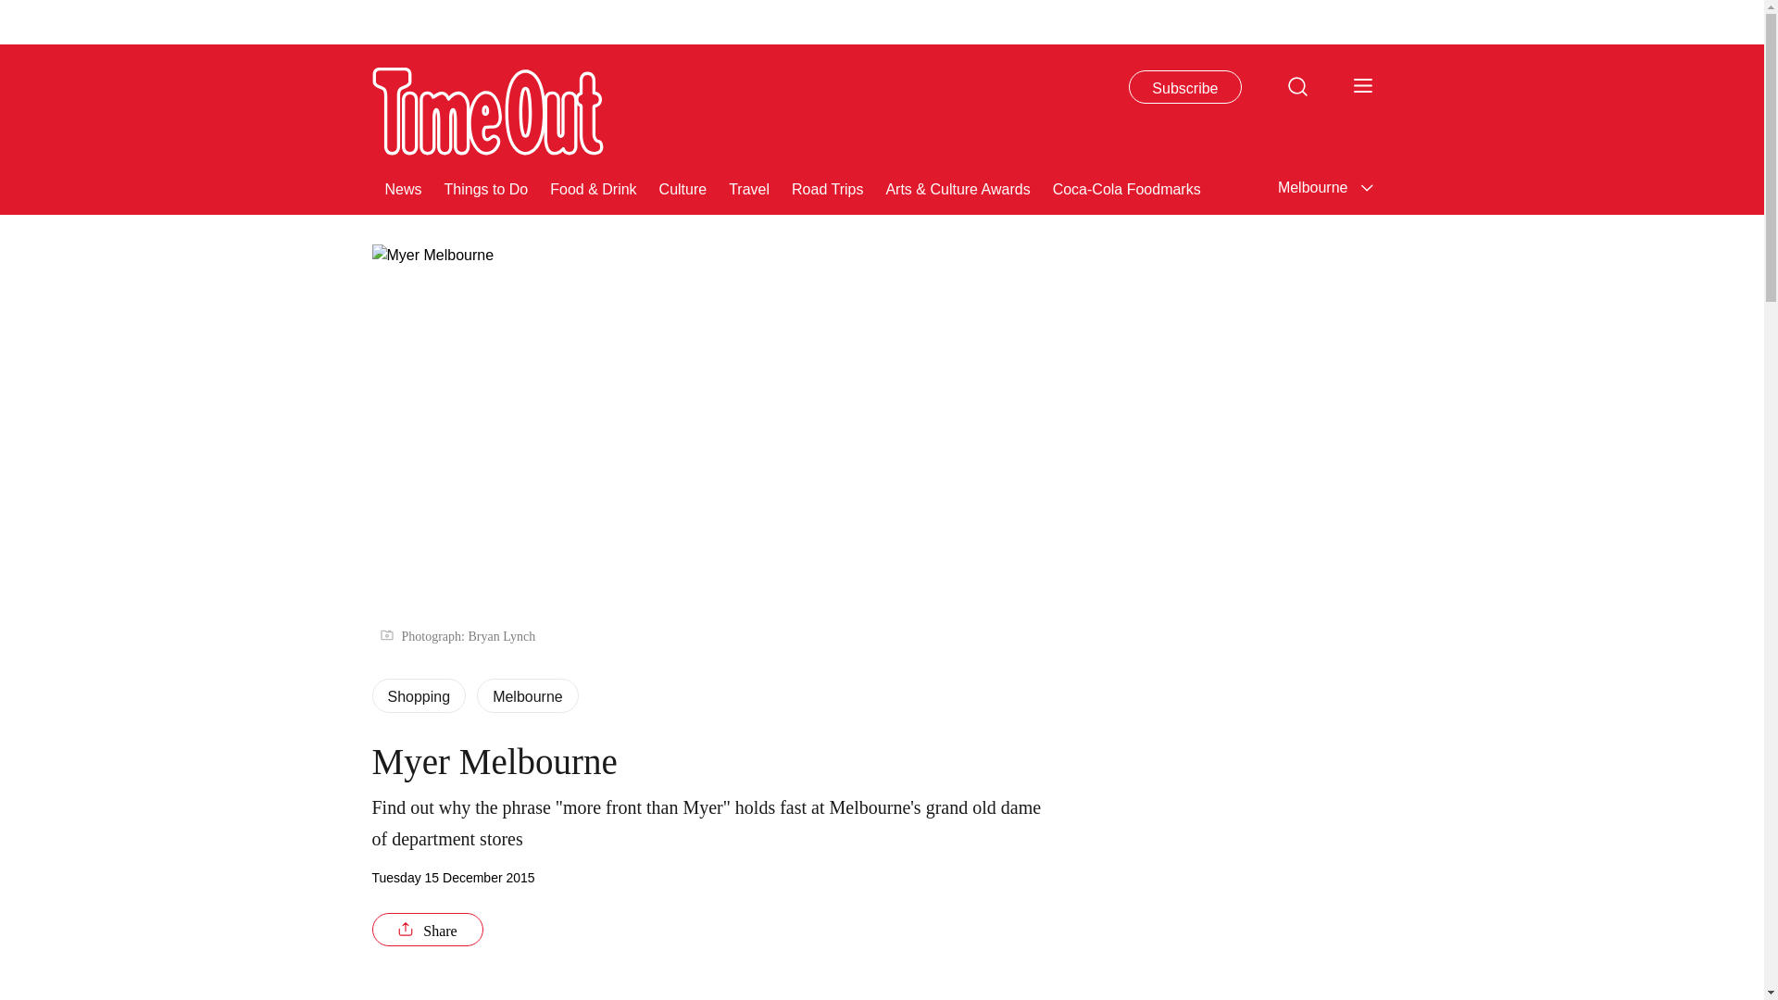 Image resolution: width=1778 pixels, height=1000 pixels. I want to click on Time In, so click(1687, 187).